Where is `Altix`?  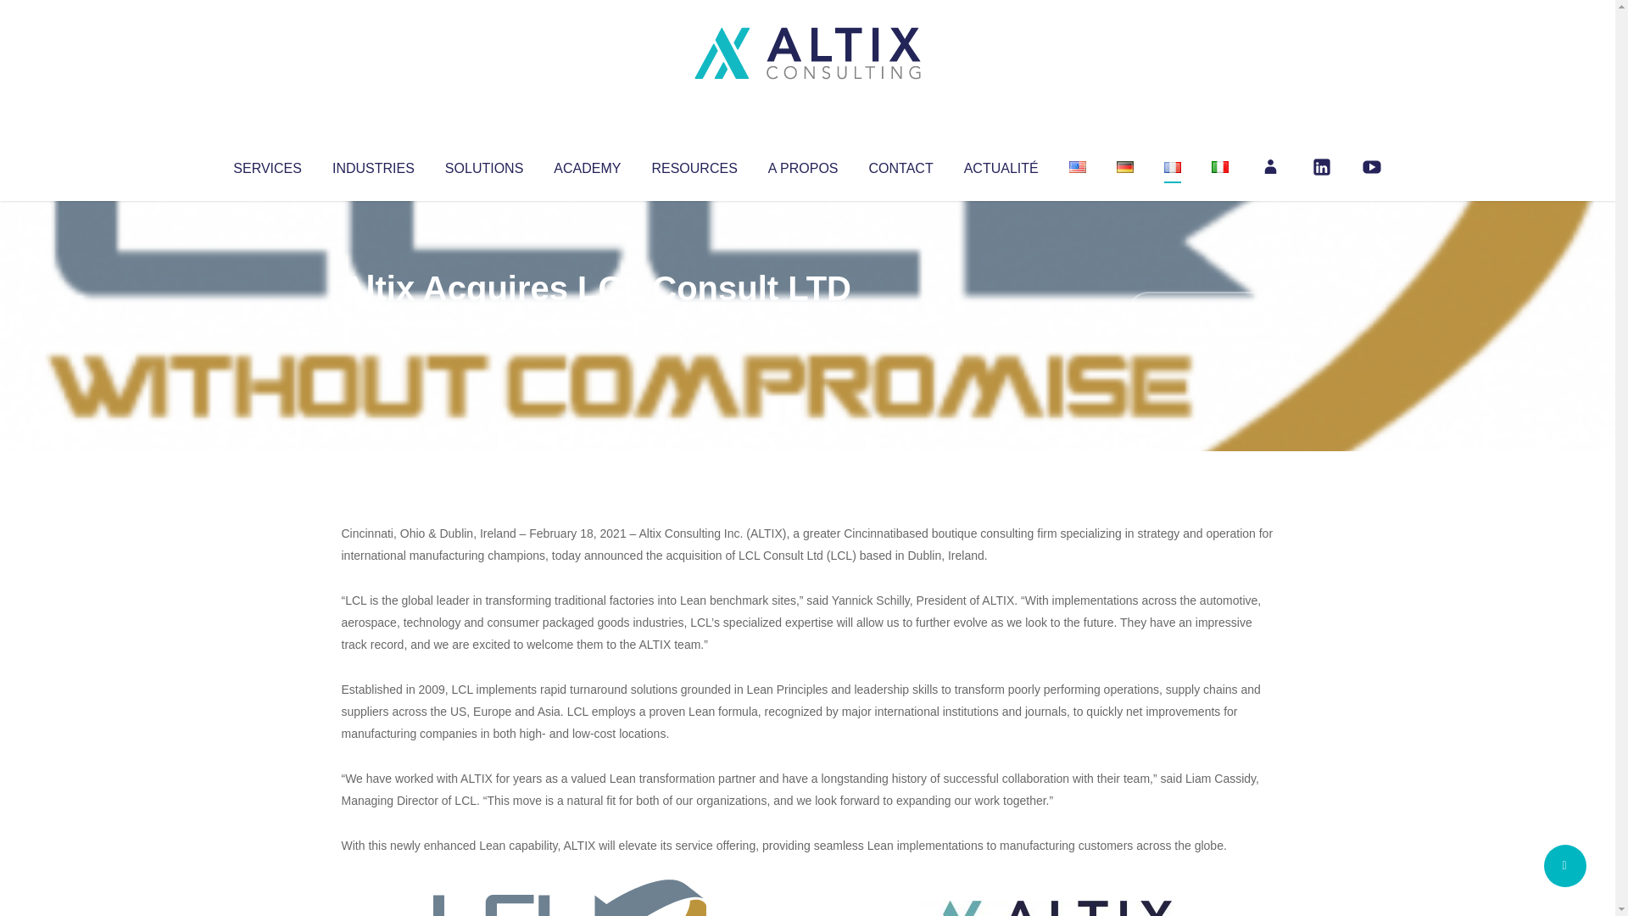
Altix is located at coordinates (373, 322).